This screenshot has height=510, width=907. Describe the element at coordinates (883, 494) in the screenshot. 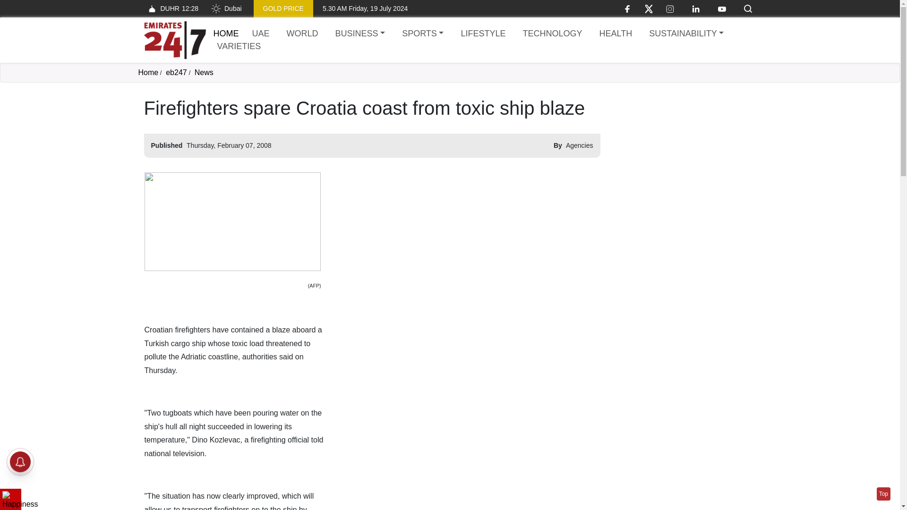

I see `SPORTS` at that location.